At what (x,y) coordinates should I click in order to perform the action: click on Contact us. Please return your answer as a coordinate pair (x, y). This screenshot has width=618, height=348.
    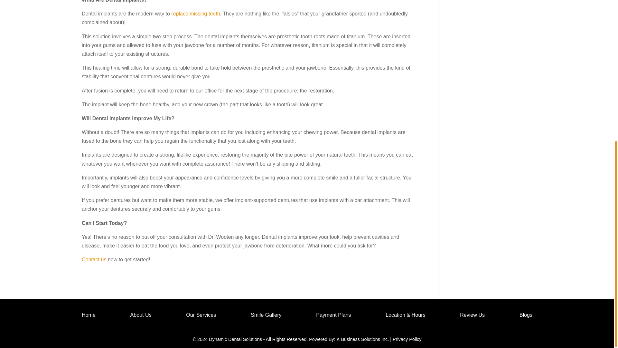
    Looking at the image, I should click on (94, 260).